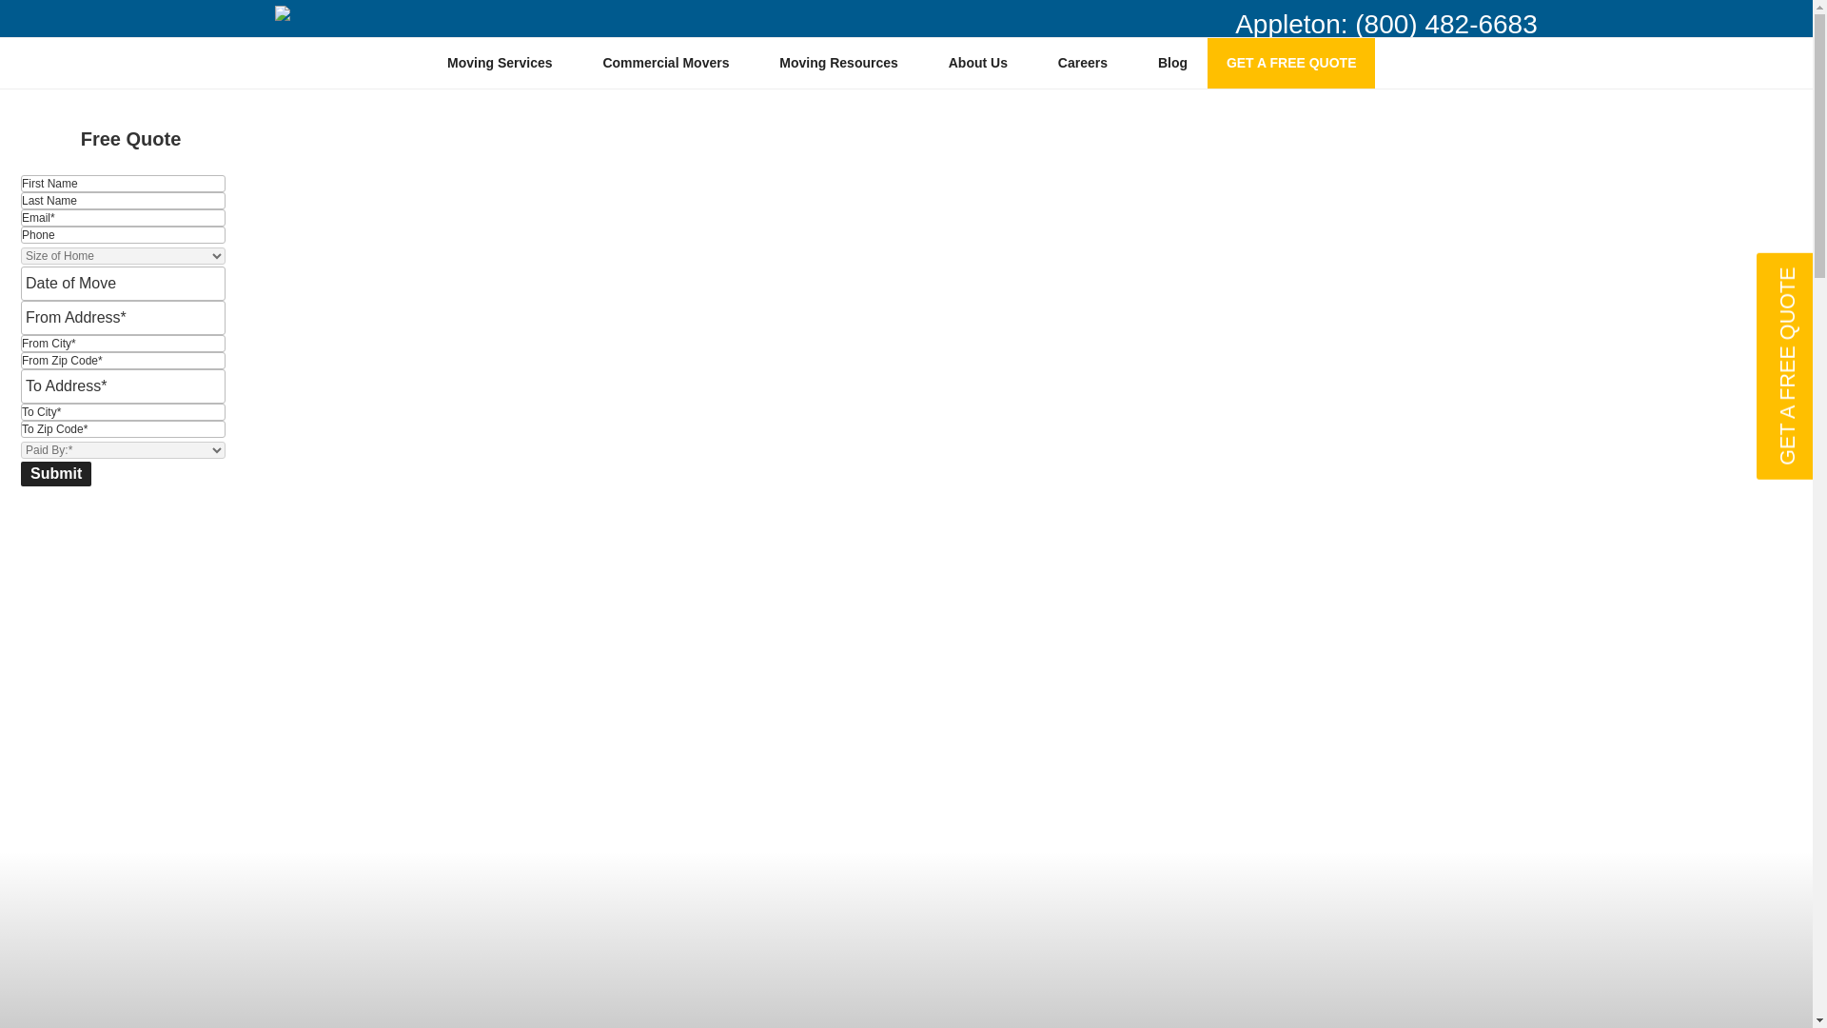 This screenshot has height=1028, width=1827. I want to click on Moving Services, so click(506, 63).